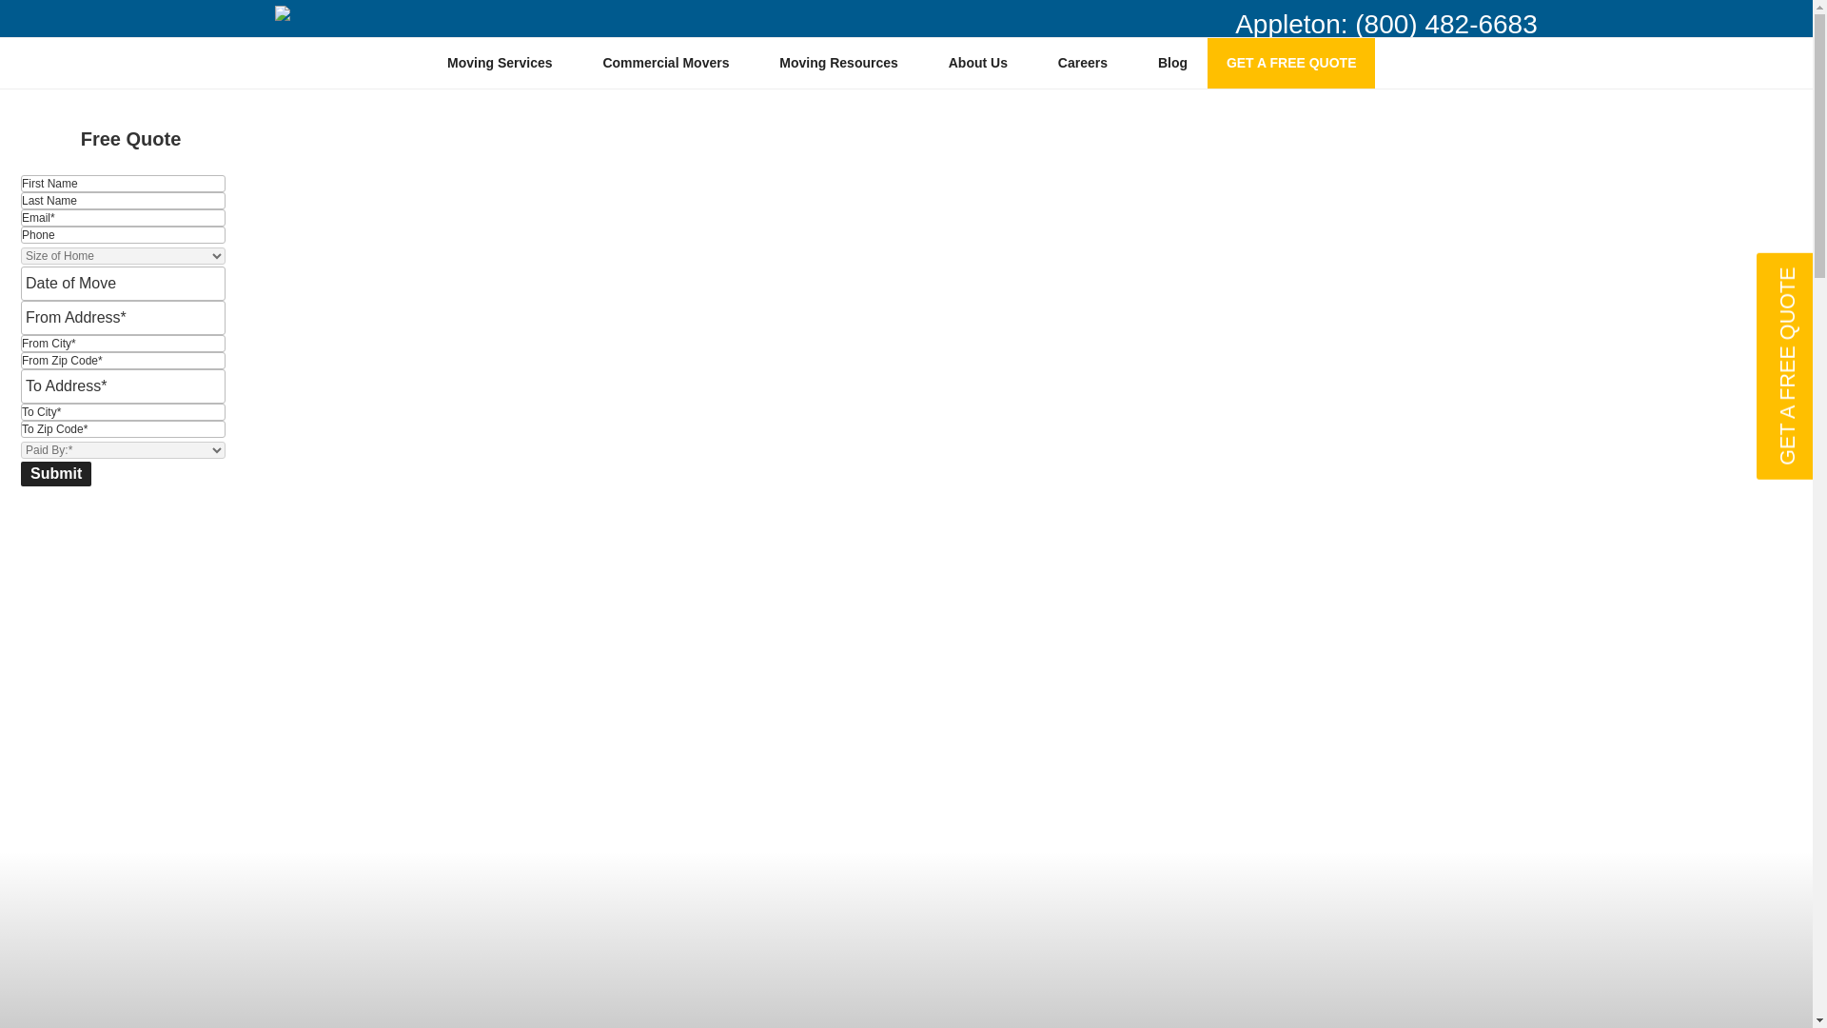 This screenshot has height=1028, width=1827. I want to click on Moving Services, so click(506, 63).